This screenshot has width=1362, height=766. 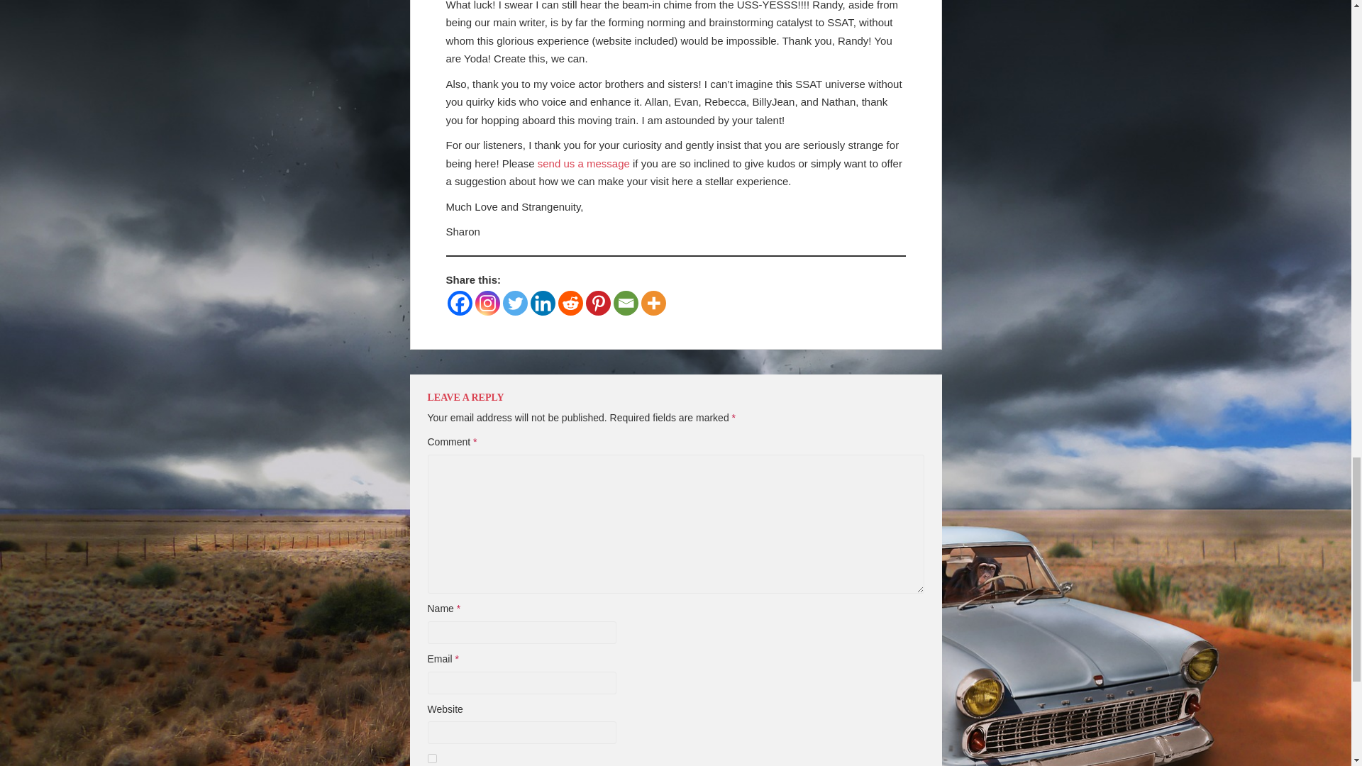 What do you see at coordinates (515, 303) in the screenshot?
I see `Twitter` at bounding box center [515, 303].